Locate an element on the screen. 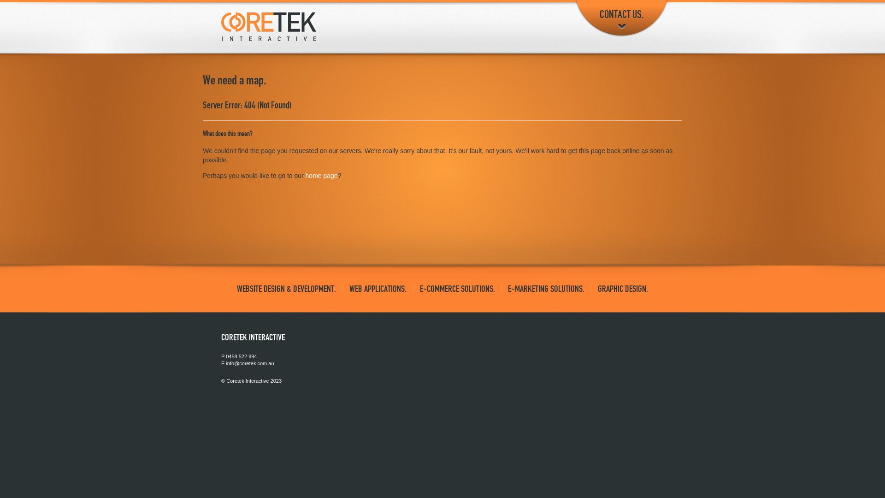 This screenshot has width=885, height=498. GRAPHIC DESIGN. is located at coordinates (623, 289).